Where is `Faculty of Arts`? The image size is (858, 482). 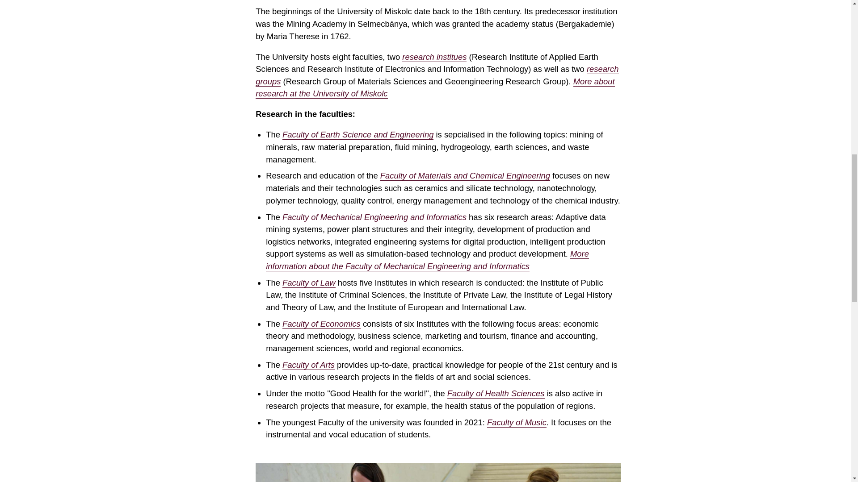
Faculty of Arts is located at coordinates (308, 365).